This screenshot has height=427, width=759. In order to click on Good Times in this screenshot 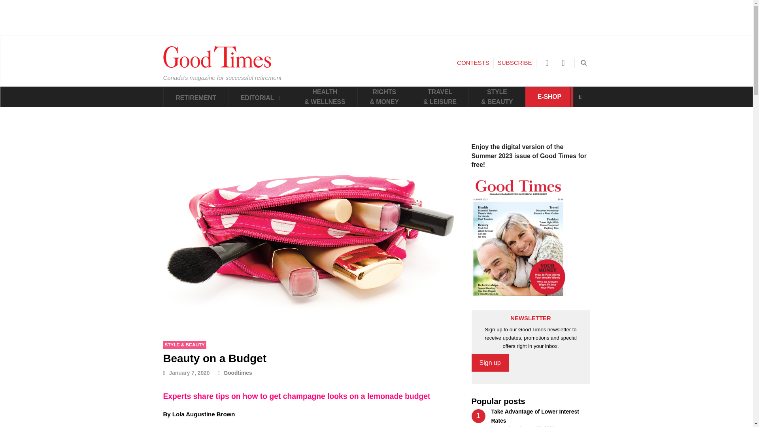, I will do `click(217, 66)`.